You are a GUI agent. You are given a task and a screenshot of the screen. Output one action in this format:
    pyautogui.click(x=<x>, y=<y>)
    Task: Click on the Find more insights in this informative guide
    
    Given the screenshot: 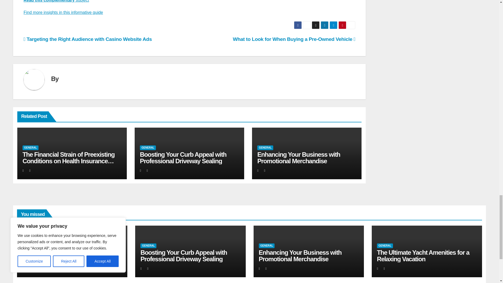 What is the action you would take?
    pyautogui.click(x=63, y=12)
    